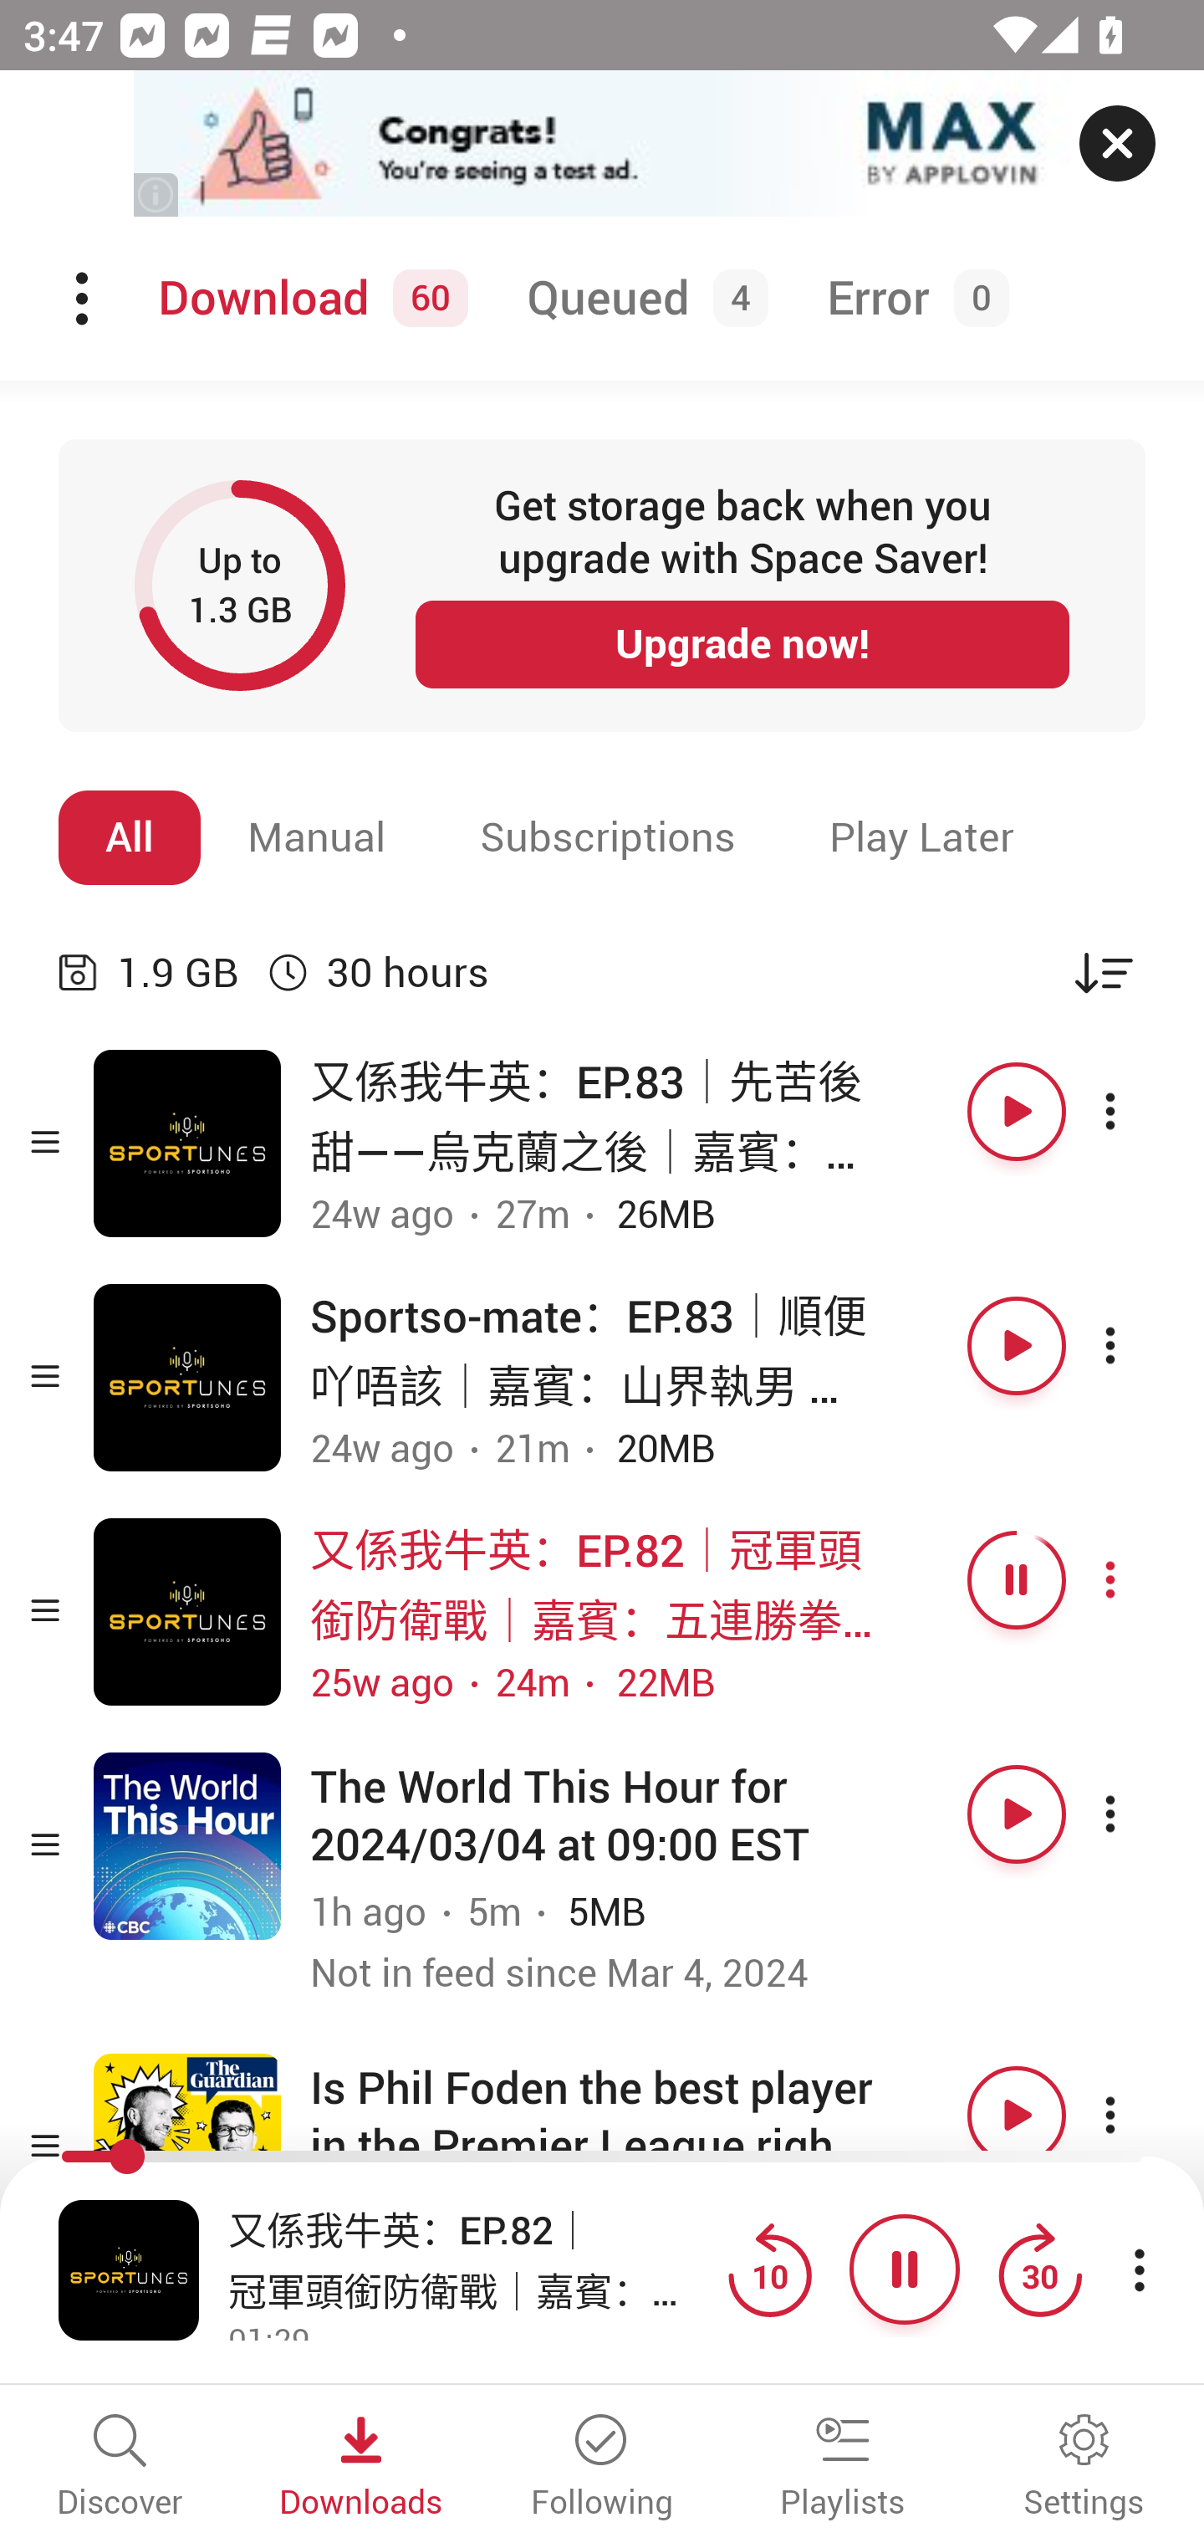 The height and width of the screenshot is (2543, 1204). I want to click on More options, so click(1139, 2116).